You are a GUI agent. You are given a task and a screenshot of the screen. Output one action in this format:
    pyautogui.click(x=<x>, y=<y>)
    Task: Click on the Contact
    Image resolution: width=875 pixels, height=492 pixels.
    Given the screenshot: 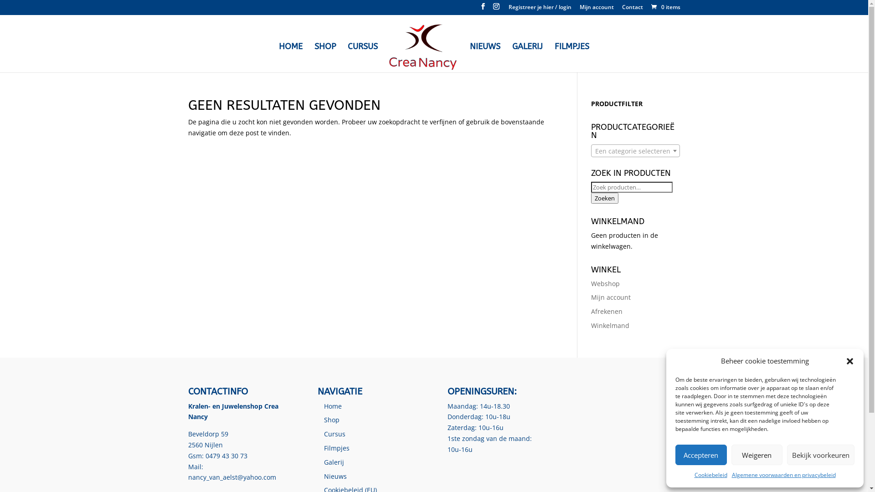 What is the action you would take?
    pyautogui.click(x=632, y=9)
    